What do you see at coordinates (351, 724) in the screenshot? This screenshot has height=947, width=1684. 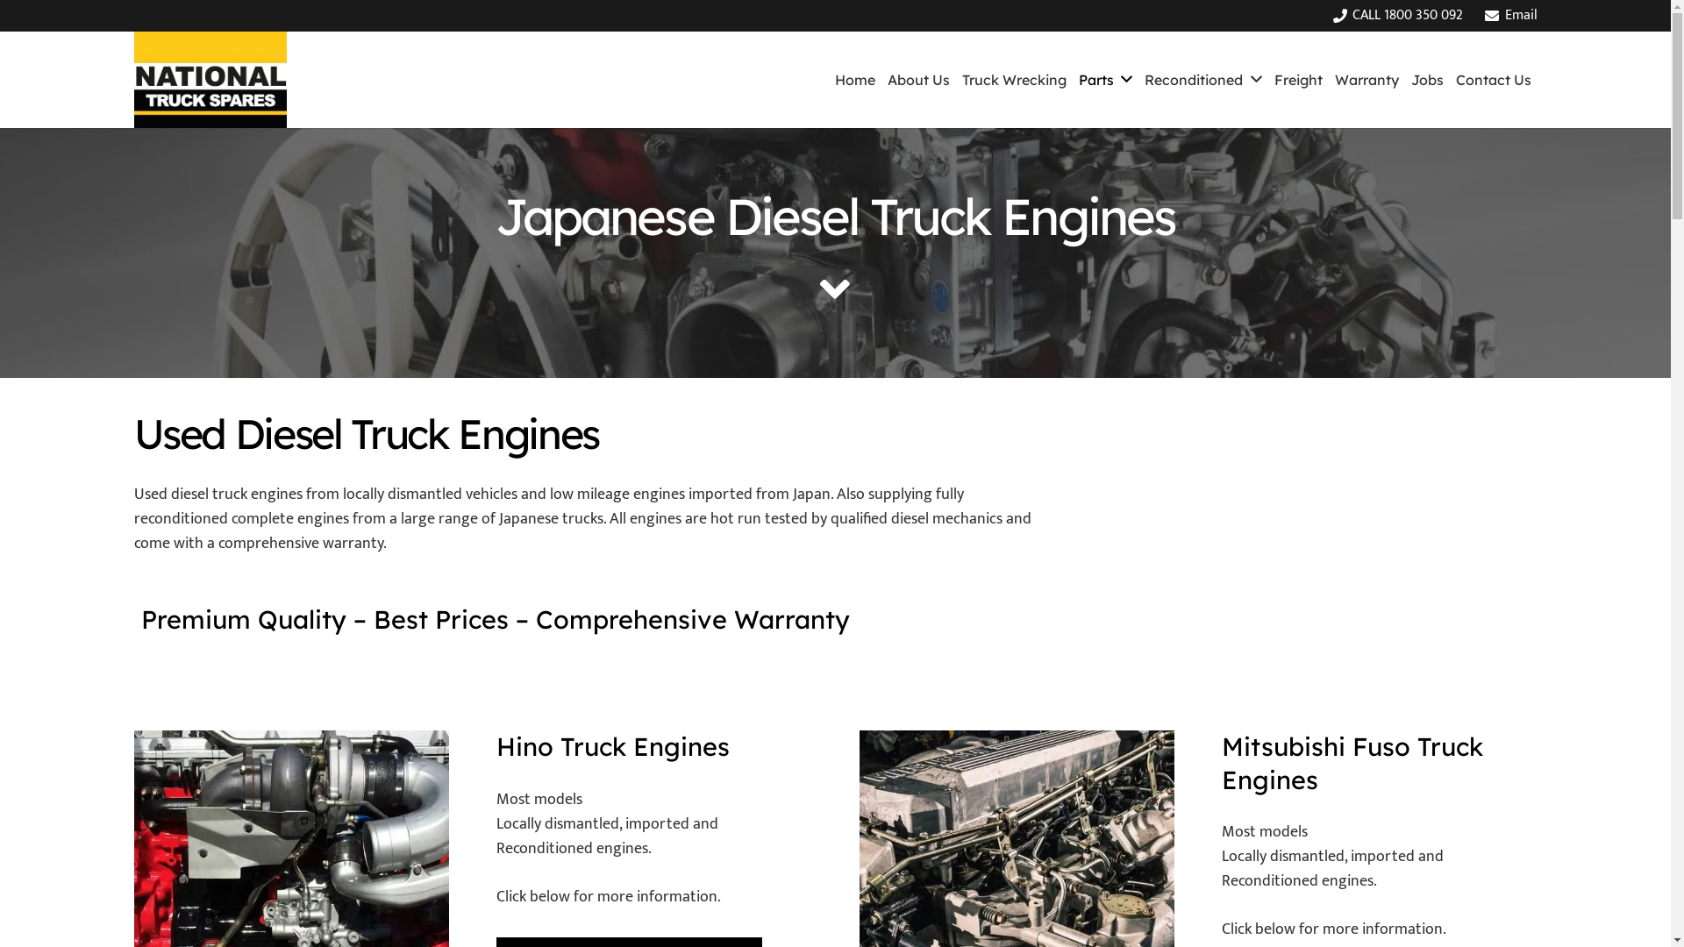 I see `EMAIL` at bounding box center [351, 724].